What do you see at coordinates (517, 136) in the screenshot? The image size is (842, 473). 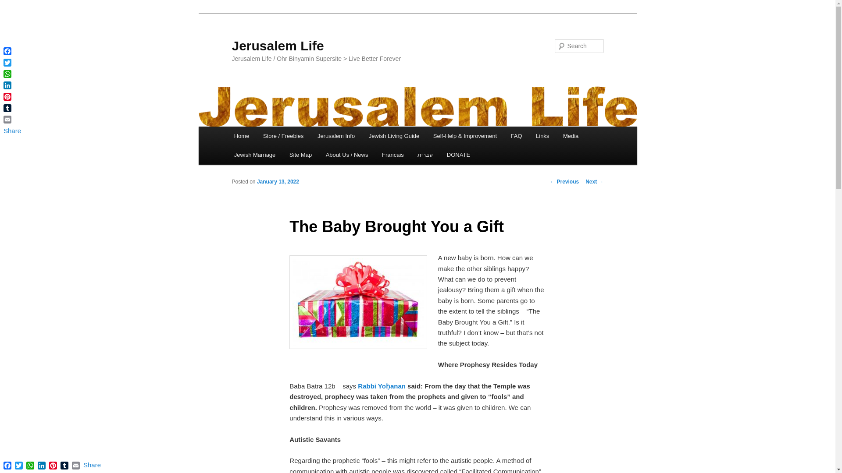 I see `FAQ` at bounding box center [517, 136].